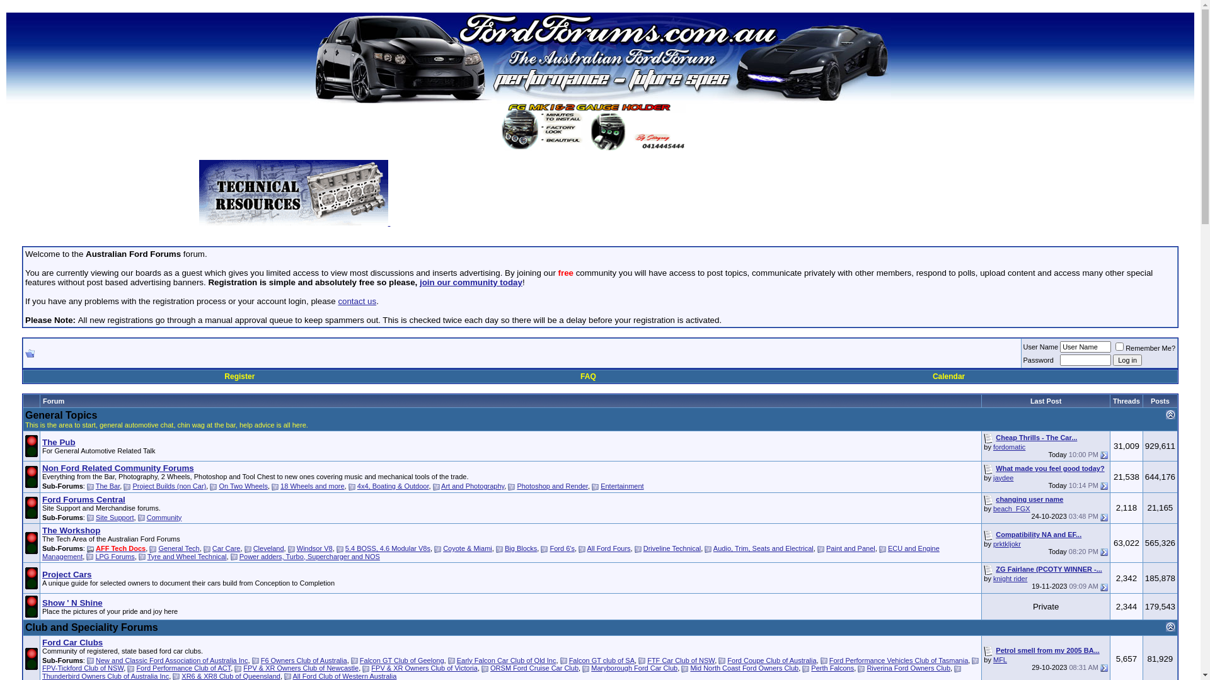 This screenshot has height=680, width=1210. Describe the element at coordinates (1007, 544) in the screenshot. I see `prktkljokr` at that location.